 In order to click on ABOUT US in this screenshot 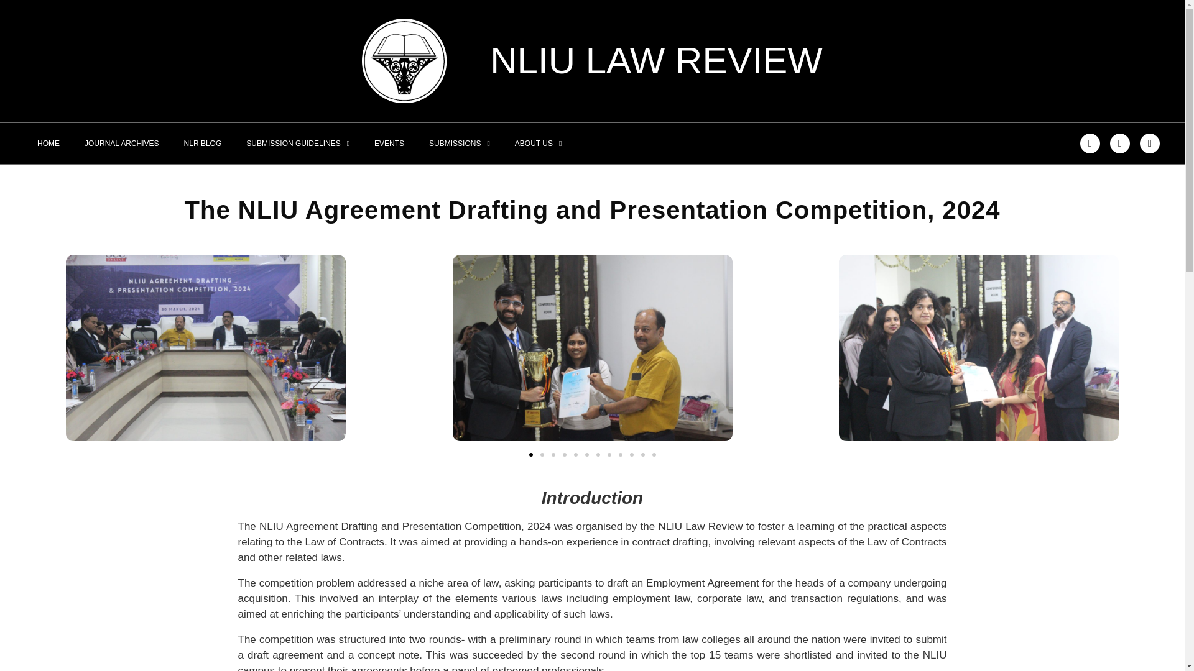, I will do `click(539, 143)`.